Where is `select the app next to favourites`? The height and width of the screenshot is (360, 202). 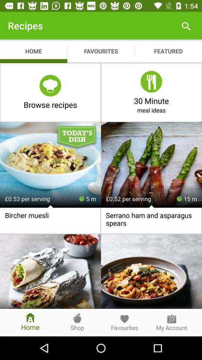
select the app next to favourites is located at coordinates (168, 51).